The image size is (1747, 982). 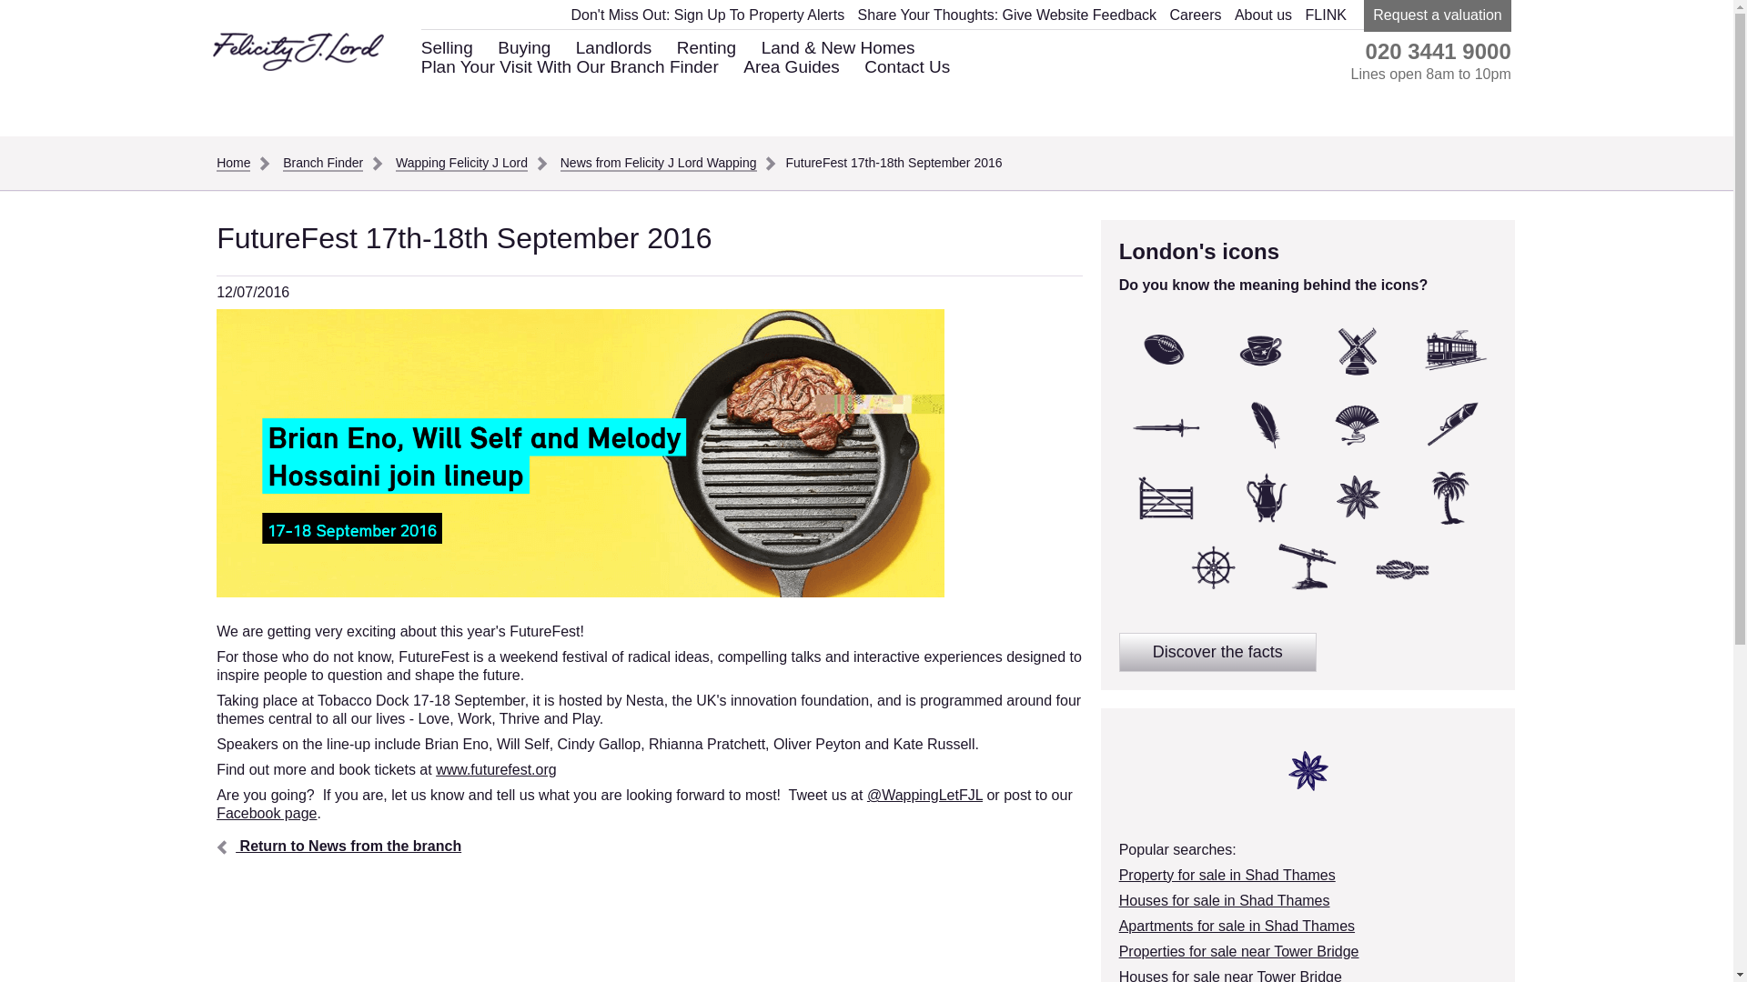 I want to click on Don't Miss Out: Sign Up To Property Alerts, so click(x=707, y=15).